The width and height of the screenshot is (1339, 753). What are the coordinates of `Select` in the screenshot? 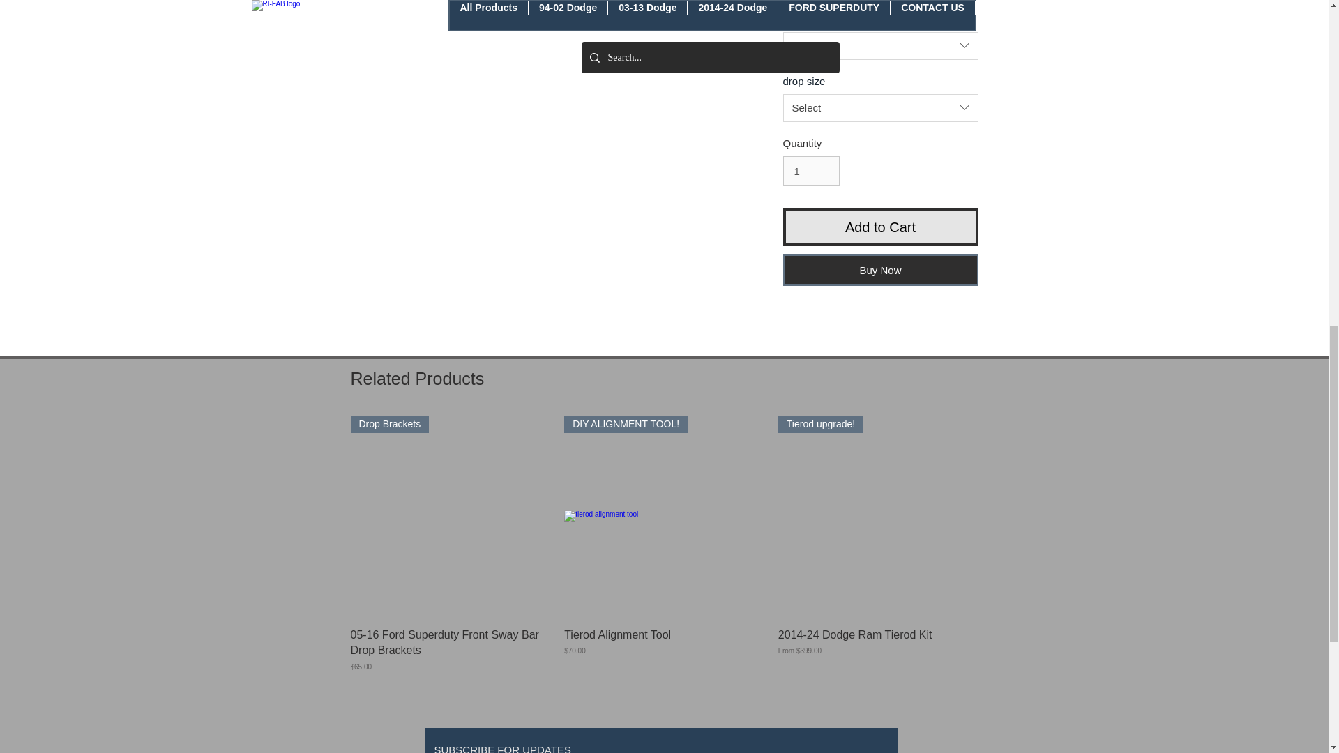 It's located at (879, 46).